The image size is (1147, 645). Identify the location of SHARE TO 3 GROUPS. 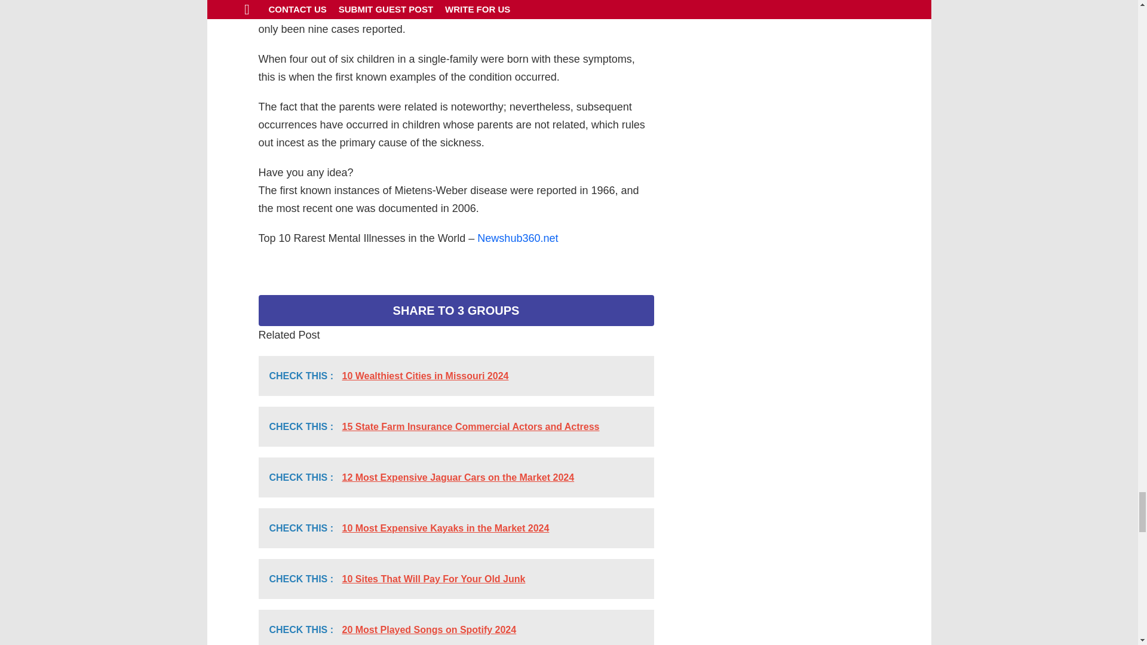
(456, 311).